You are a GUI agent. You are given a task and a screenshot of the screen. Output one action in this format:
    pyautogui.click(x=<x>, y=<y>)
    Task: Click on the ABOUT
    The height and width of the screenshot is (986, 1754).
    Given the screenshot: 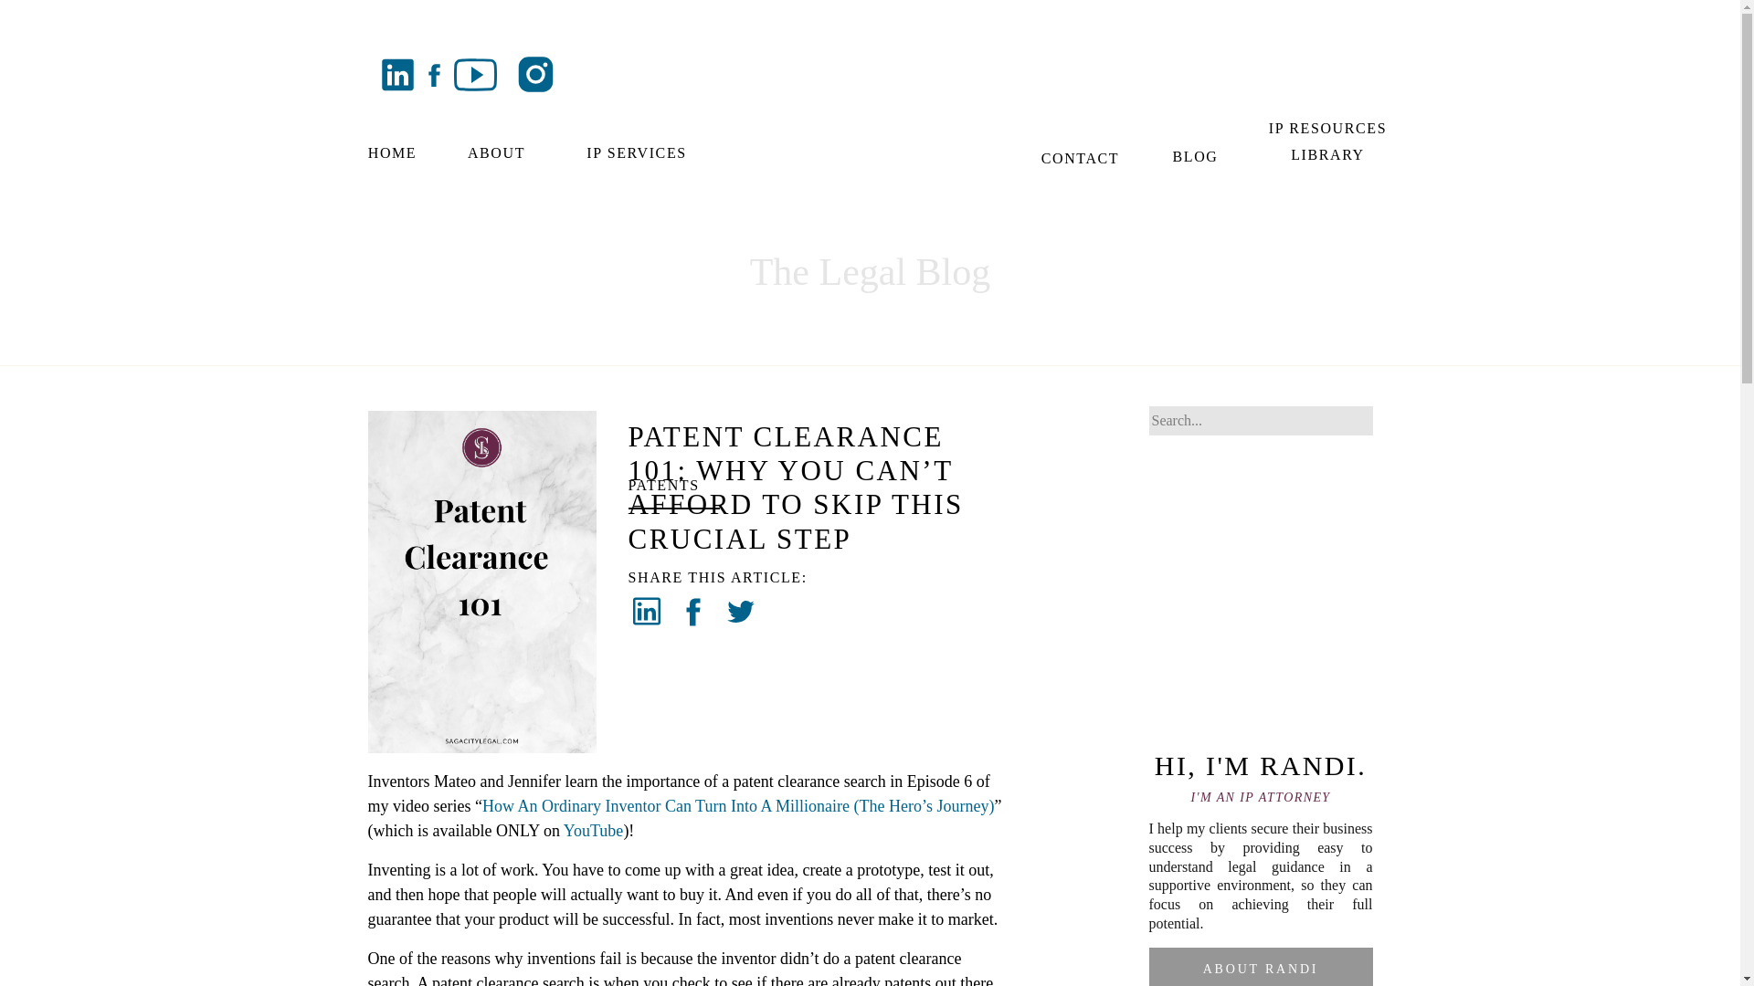 What is the action you would take?
    pyautogui.click(x=496, y=150)
    